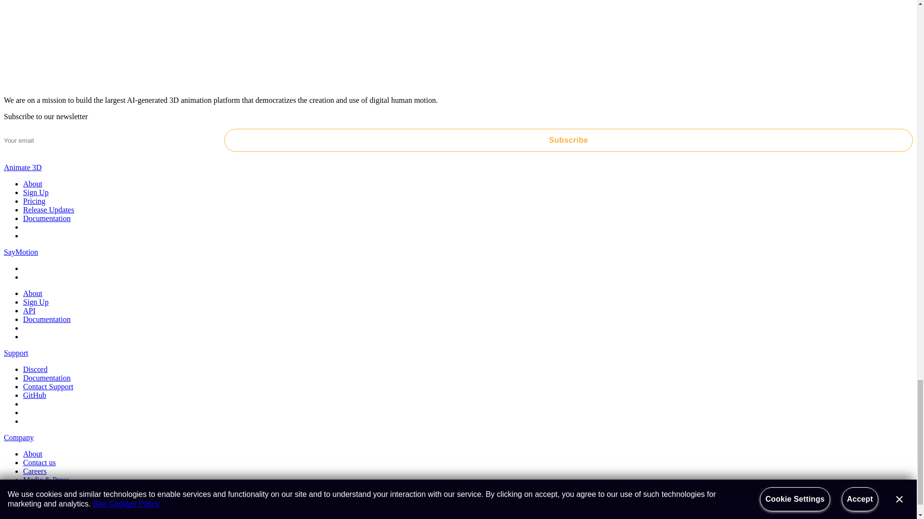  I want to click on Sign Up, so click(36, 192).